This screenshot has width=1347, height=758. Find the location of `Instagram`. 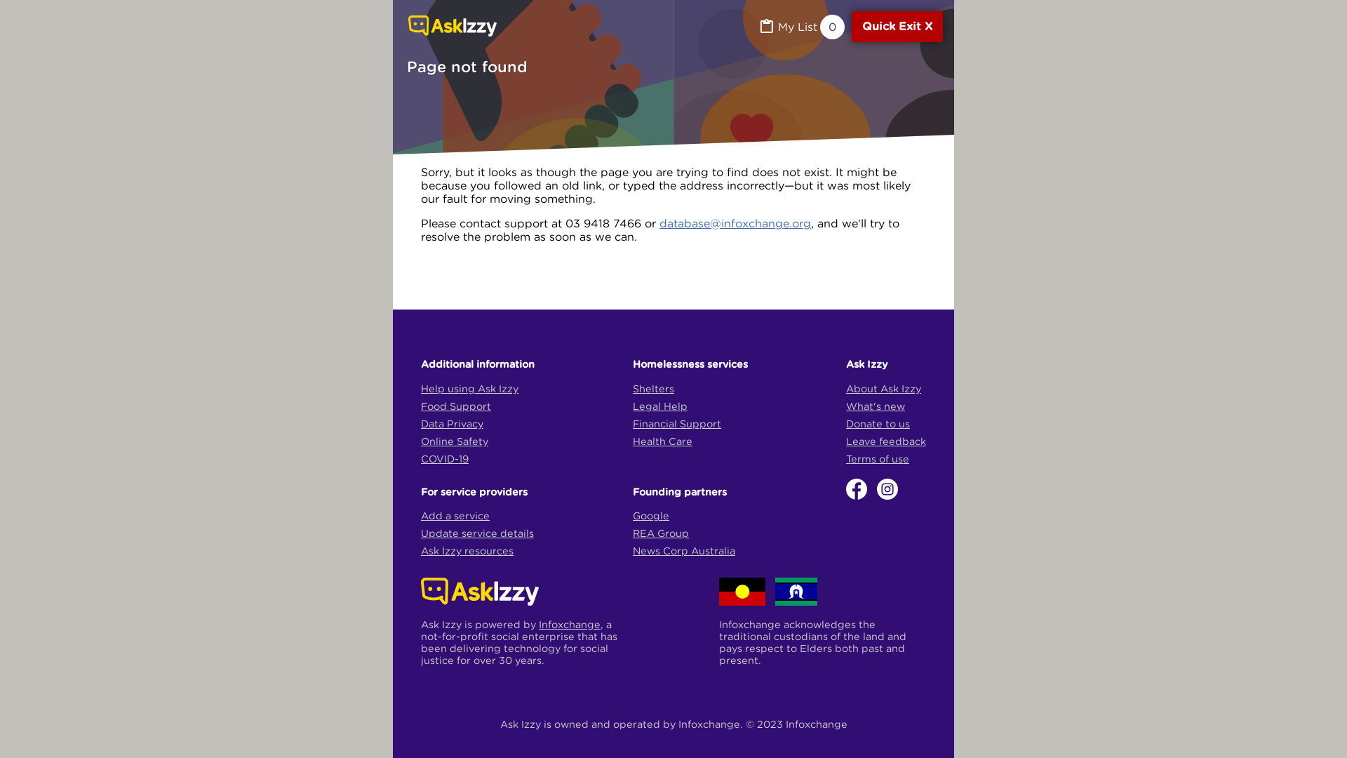

Instagram is located at coordinates (887, 488).